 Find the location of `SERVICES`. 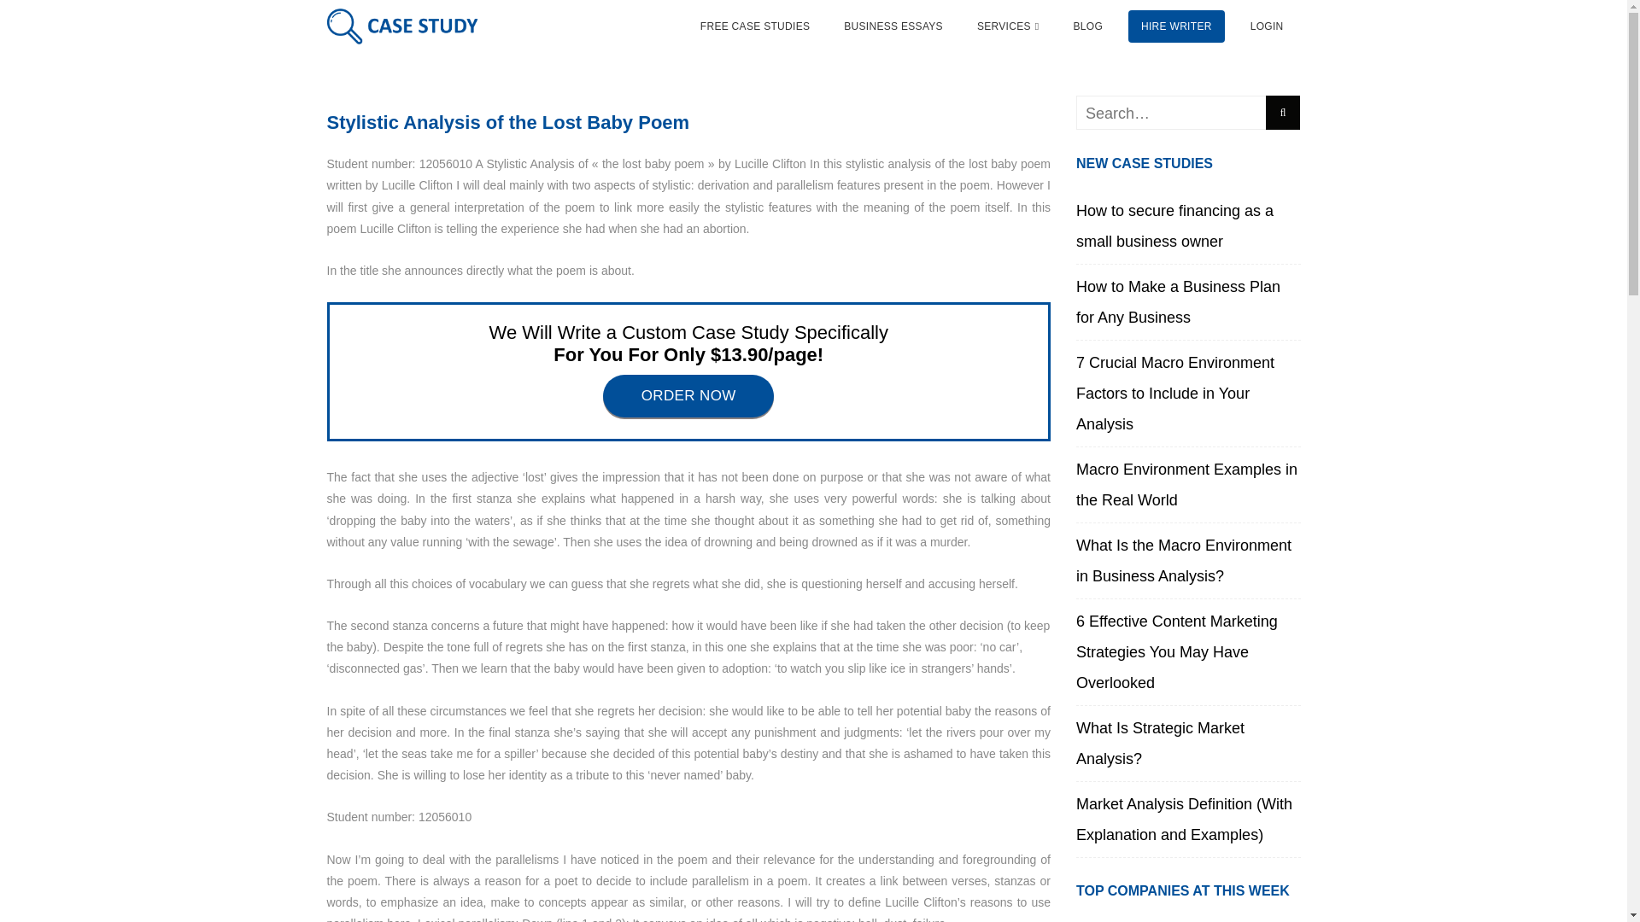

SERVICES is located at coordinates (1008, 26).